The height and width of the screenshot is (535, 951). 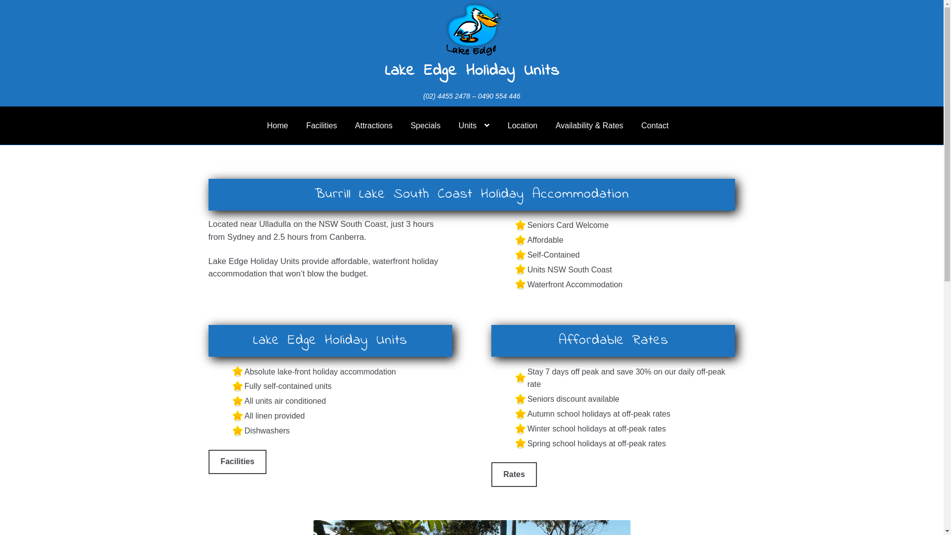 I want to click on Location, so click(x=523, y=126).